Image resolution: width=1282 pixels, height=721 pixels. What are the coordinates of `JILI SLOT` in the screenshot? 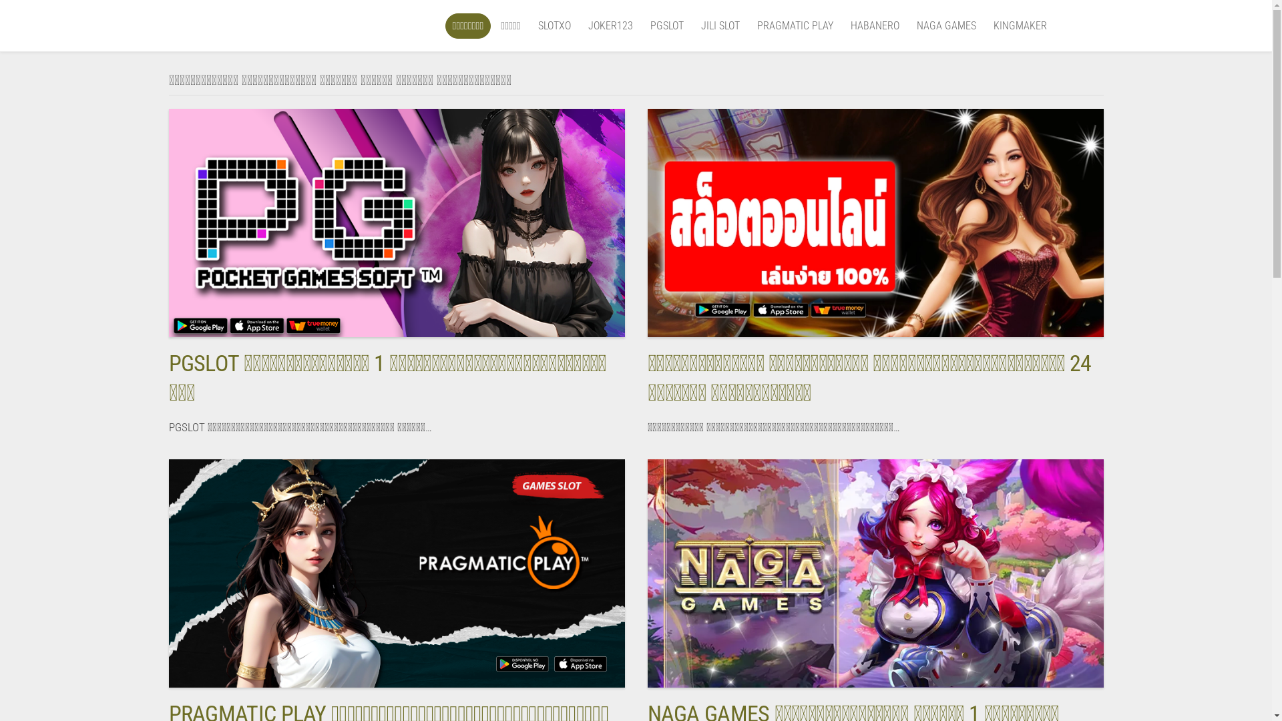 It's located at (720, 26).